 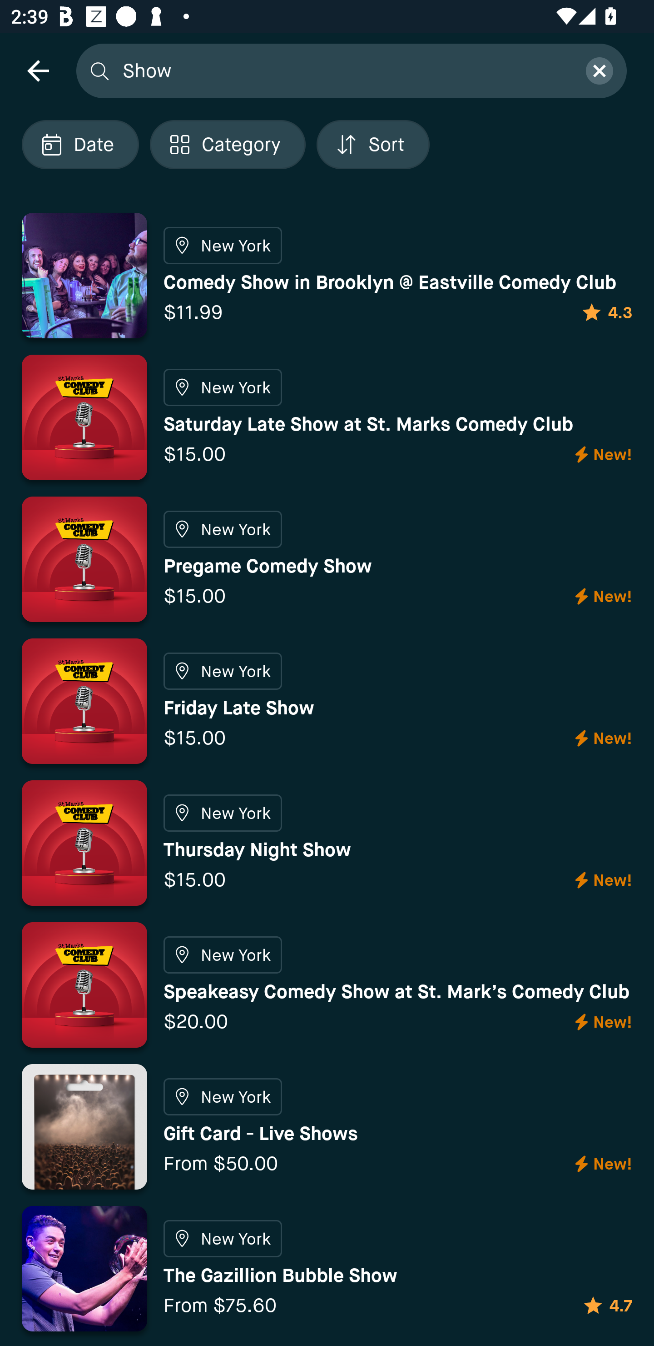 What do you see at coordinates (345, 70) in the screenshot?
I see `Show` at bounding box center [345, 70].